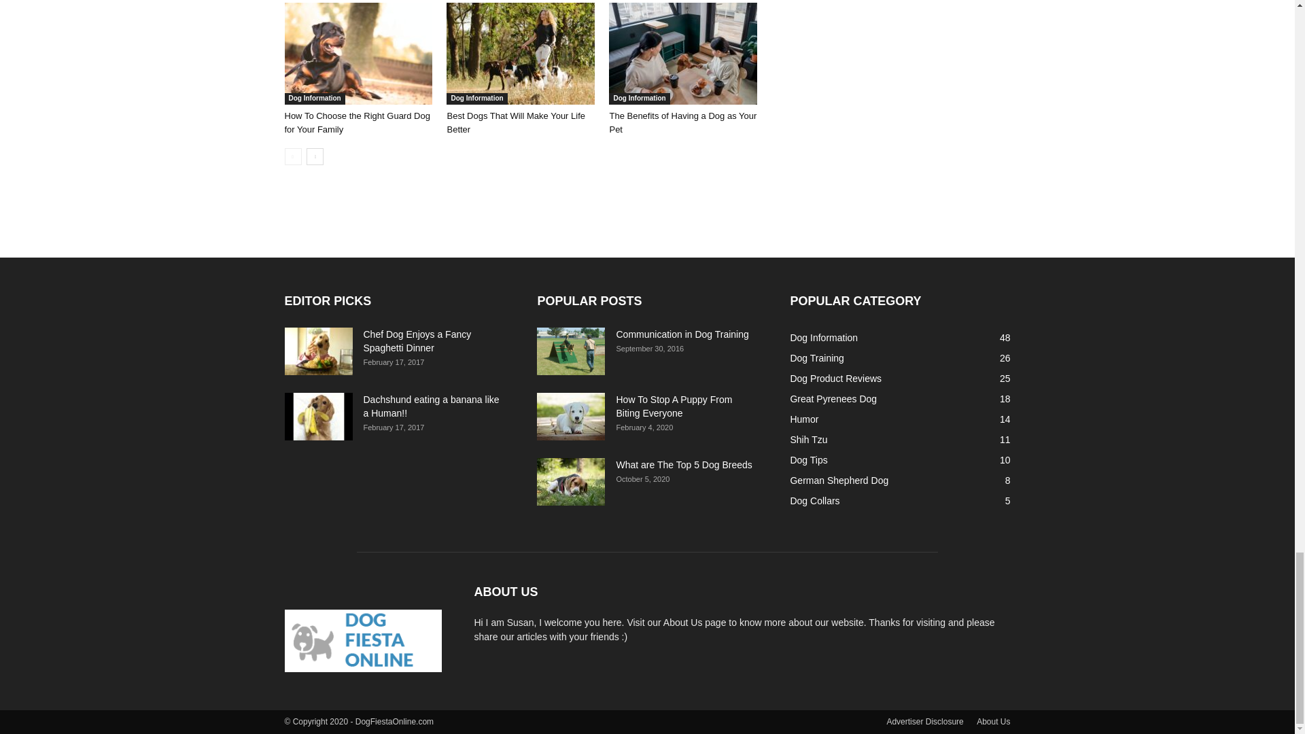 Image resolution: width=1305 pixels, height=734 pixels. Describe the element at coordinates (521, 54) in the screenshot. I see `Best Dogs That Will Make Your Life Better` at that location.